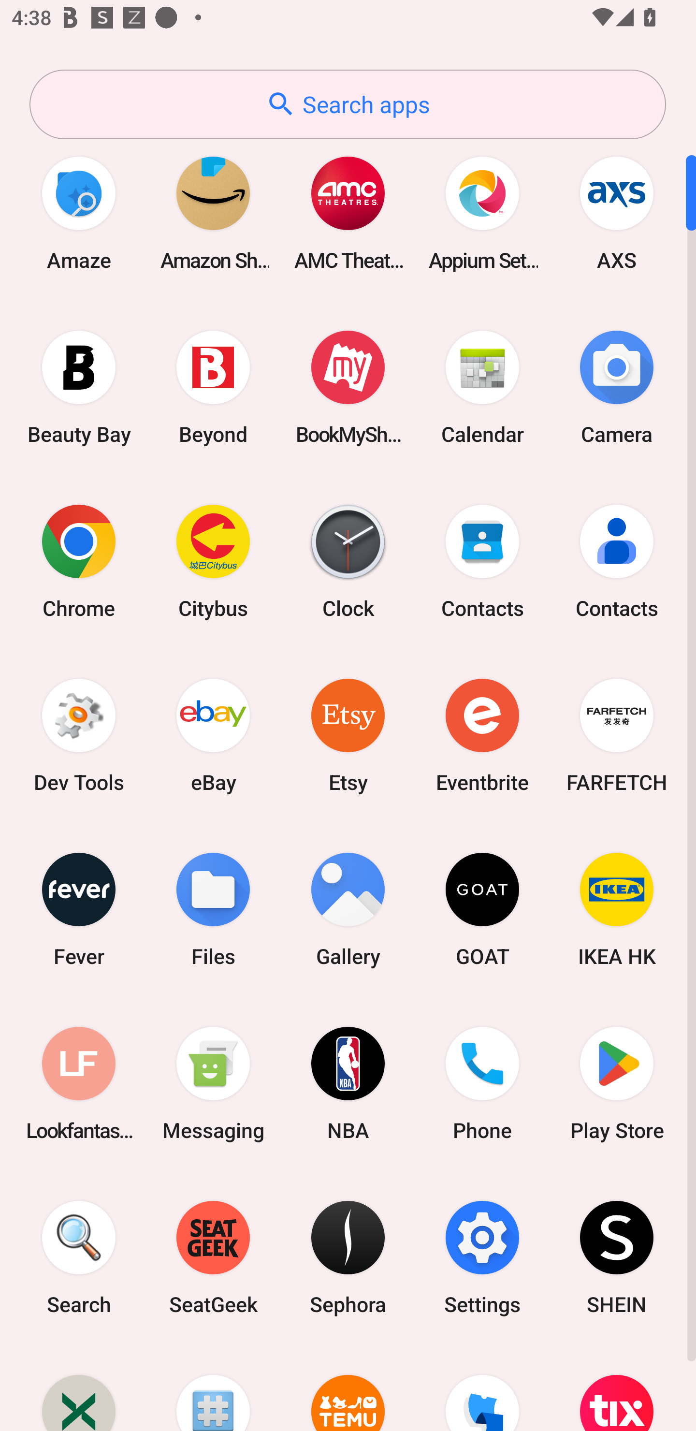  I want to click on Amaze, so click(79, 213).